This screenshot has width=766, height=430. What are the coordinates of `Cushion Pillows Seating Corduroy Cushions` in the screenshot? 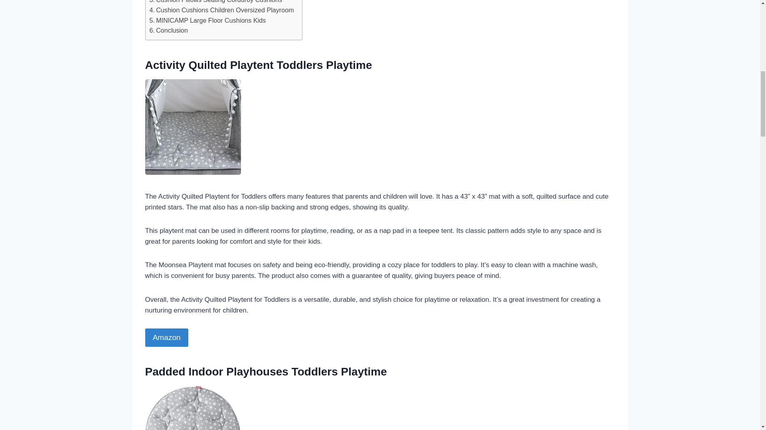 It's located at (215, 2).